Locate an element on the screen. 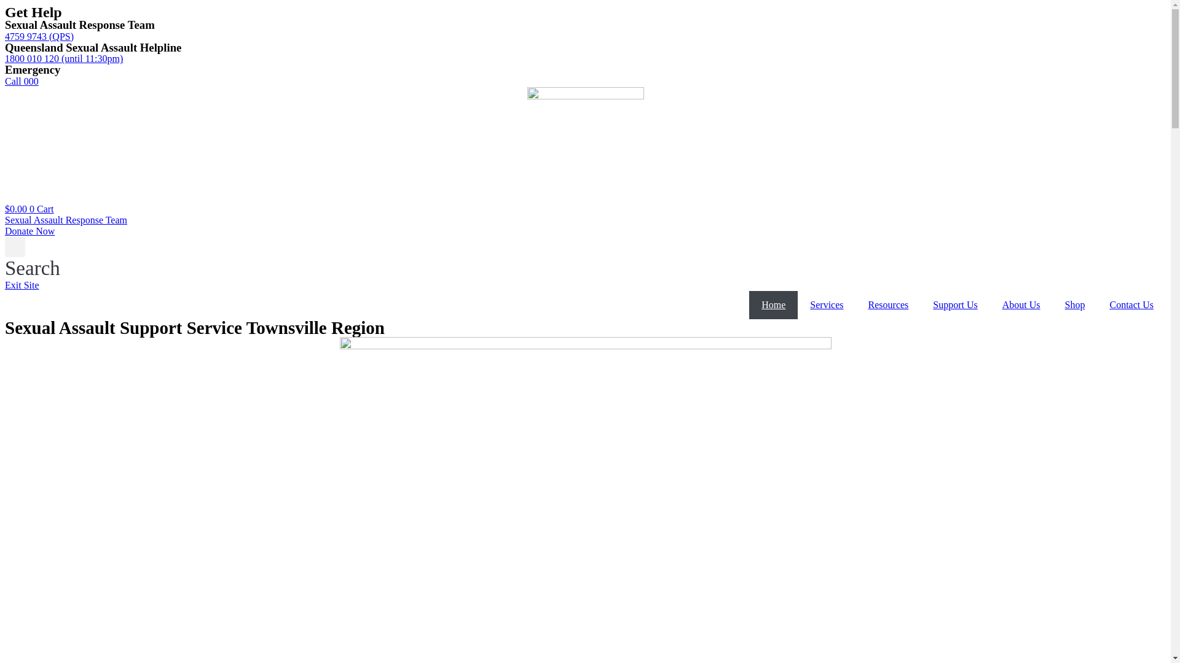 This screenshot has width=1180, height=663. Support Us is located at coordinates (955, 305).